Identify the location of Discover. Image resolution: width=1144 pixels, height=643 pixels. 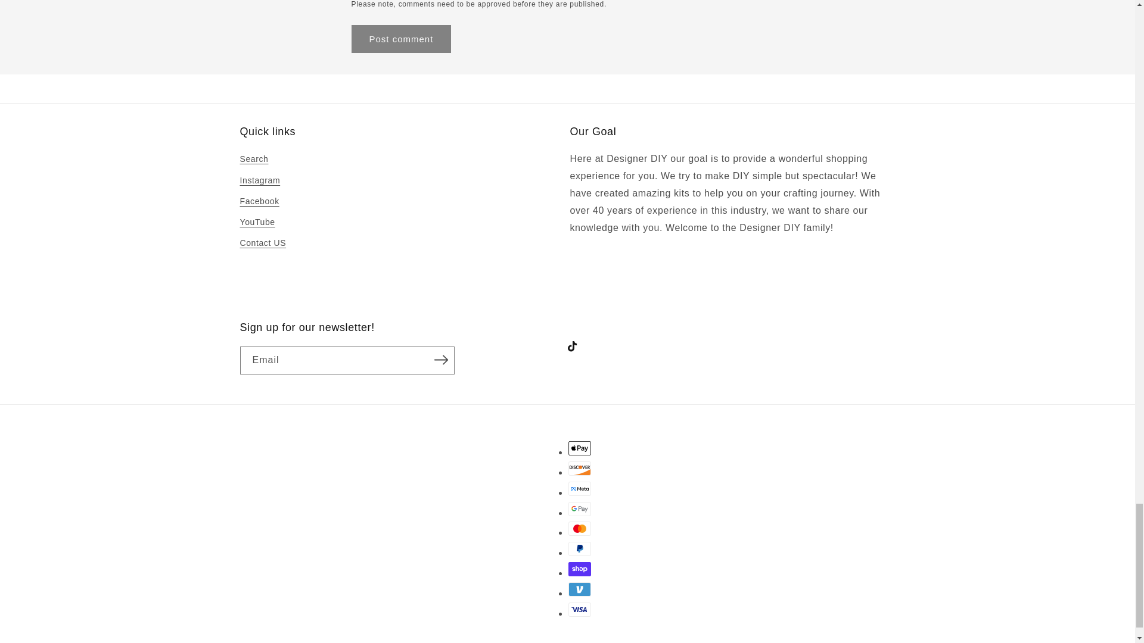
(580, 469).